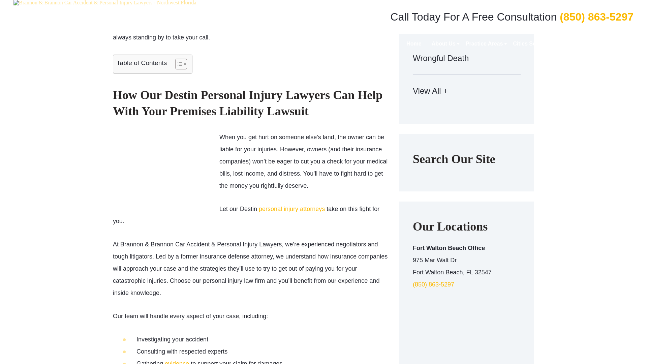 The width and height of the screenshot is (647, 364). What do you see at coordinates (292, 209) in the screenshot?
I see `personal injury attorneys` at bounding box center [292, 209].